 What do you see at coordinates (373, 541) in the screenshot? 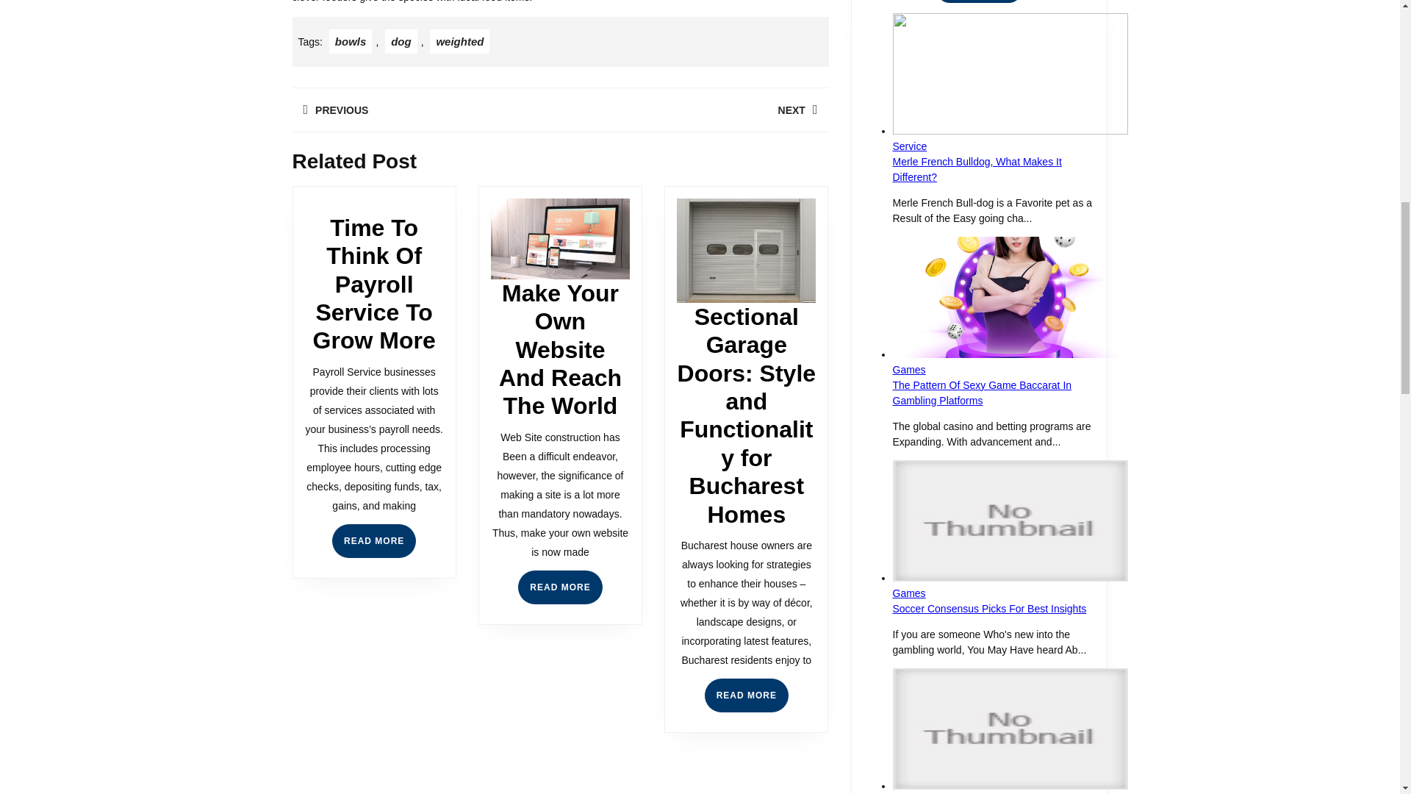
I see `dog` at bounding box center [373, 541].